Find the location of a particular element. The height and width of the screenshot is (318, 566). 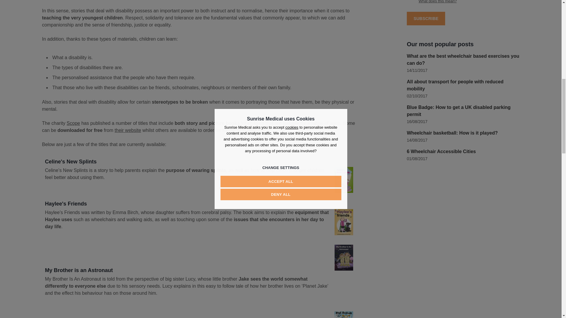

best-friends.jpg is located at coordinates (343, 314).